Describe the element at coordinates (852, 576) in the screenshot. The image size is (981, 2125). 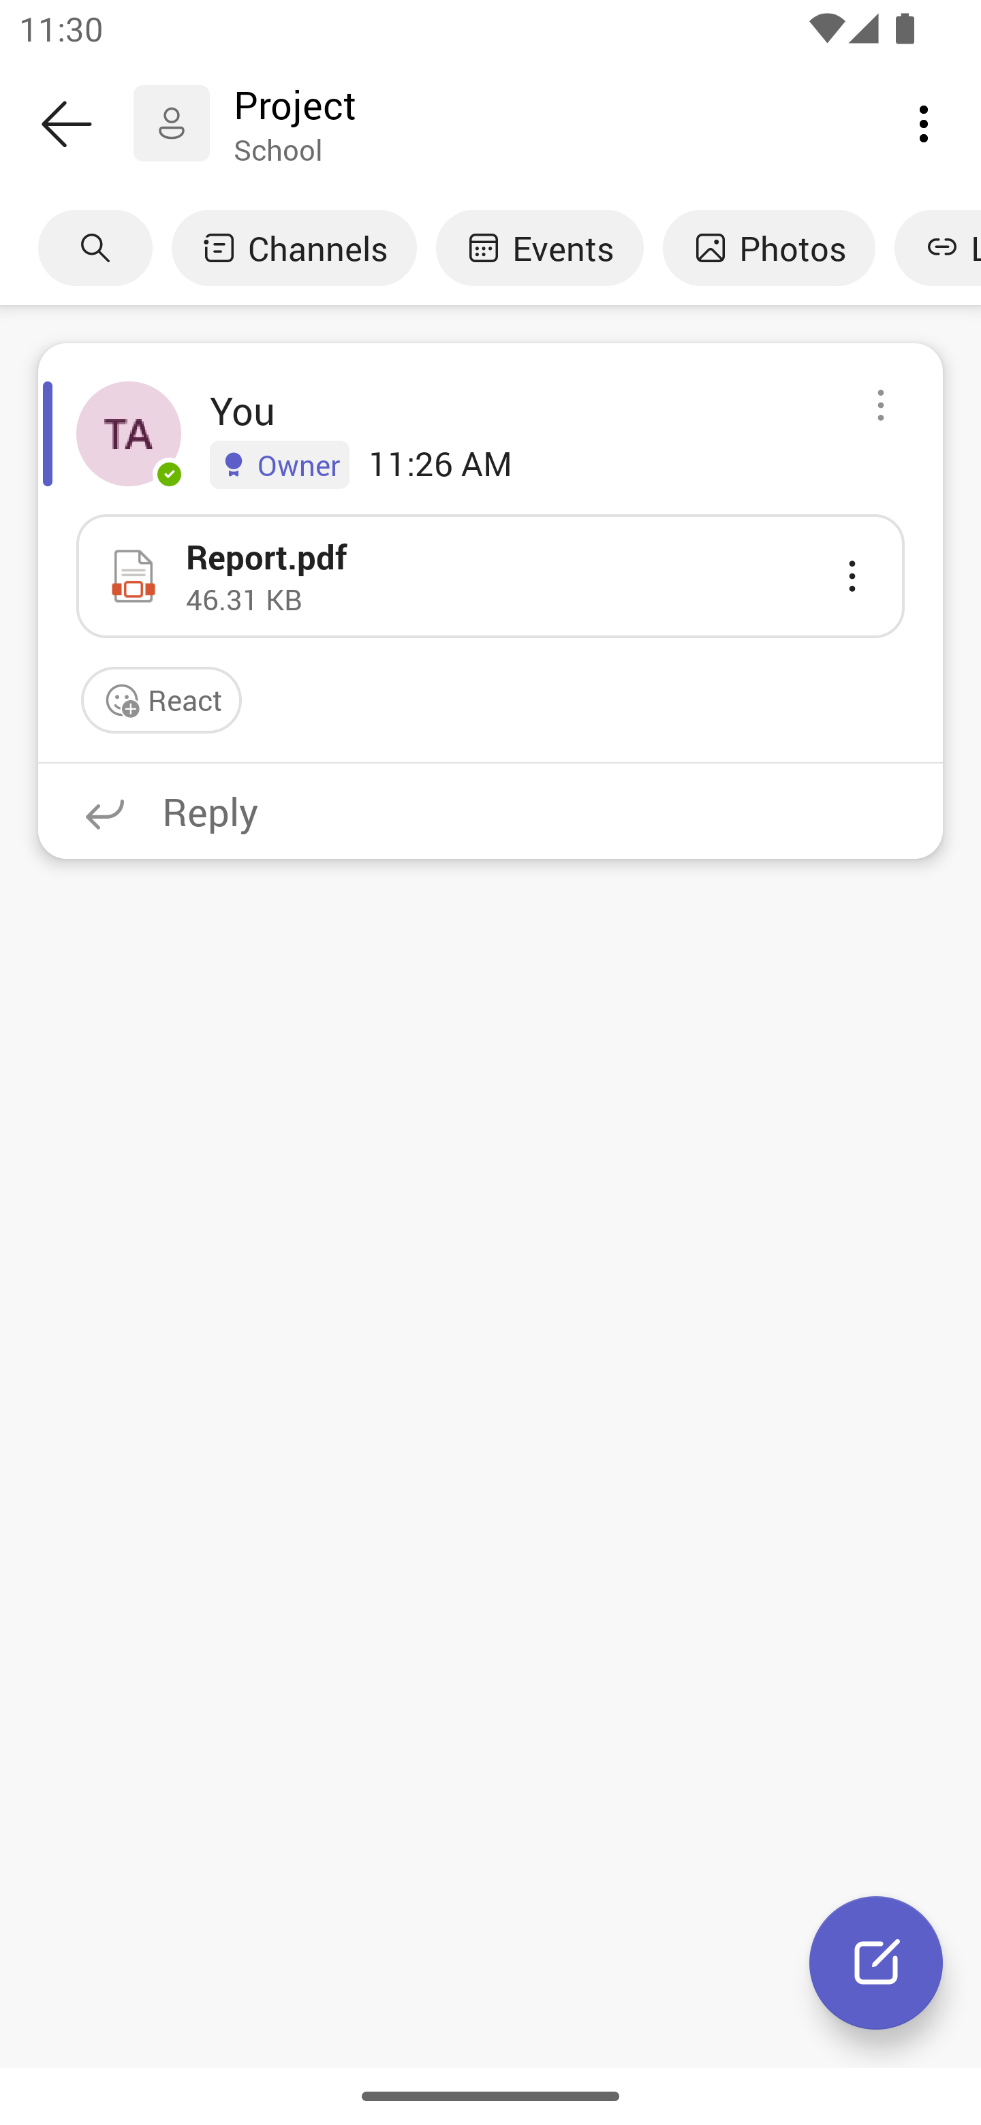
I see `File options` at that location.